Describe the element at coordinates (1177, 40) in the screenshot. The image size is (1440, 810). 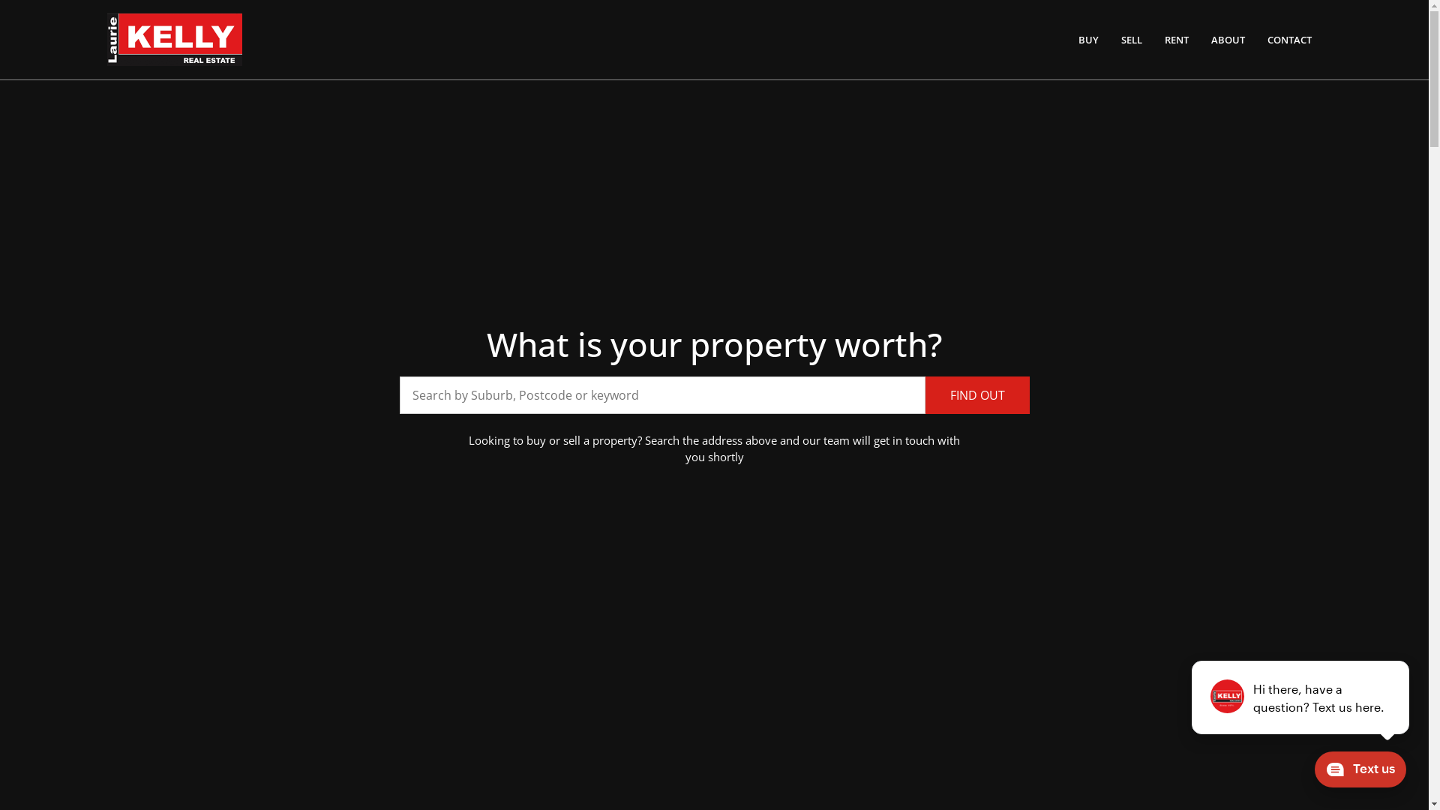
I see `RENT` at that location.